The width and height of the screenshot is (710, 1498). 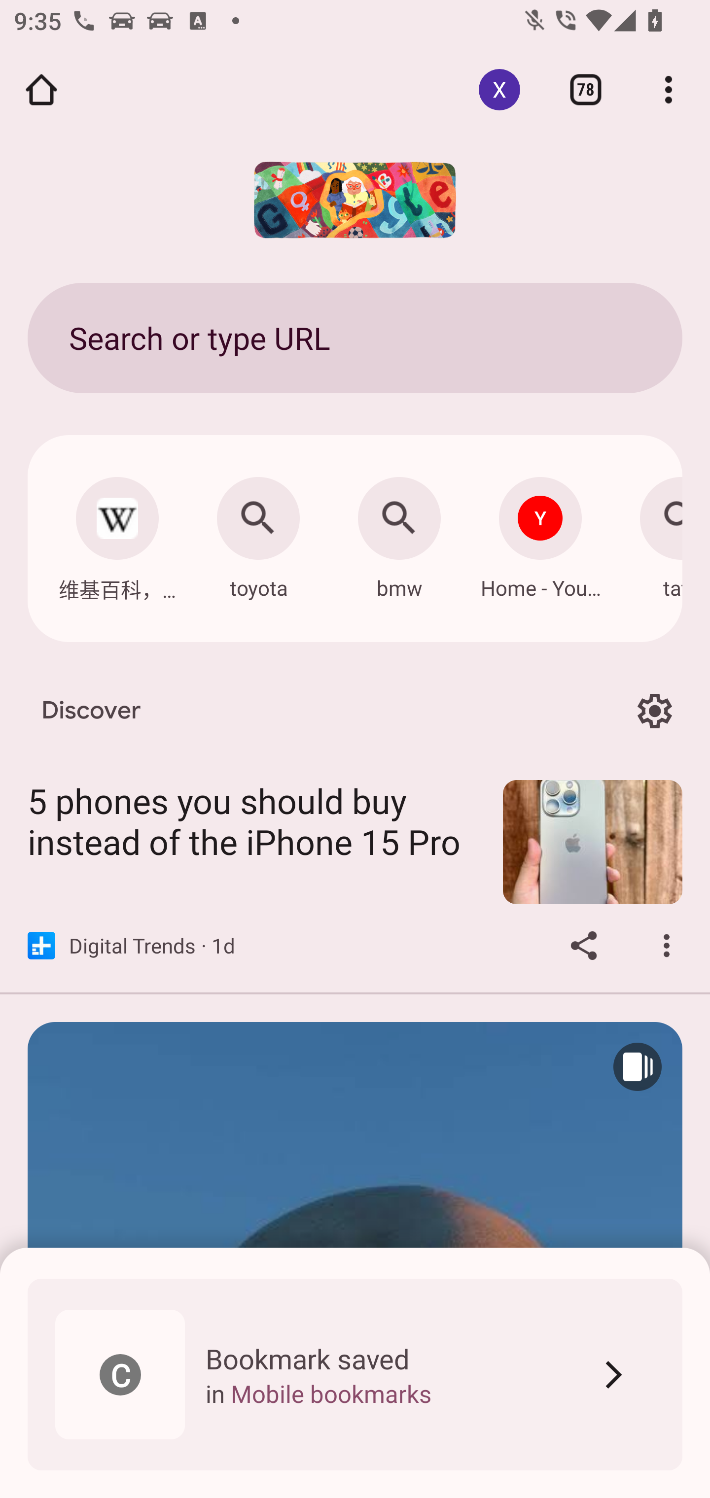 What do you see at coordinates (586, 90) in the screenshot?
I see `Switch or close tabs` at bounding box center [586, 90].